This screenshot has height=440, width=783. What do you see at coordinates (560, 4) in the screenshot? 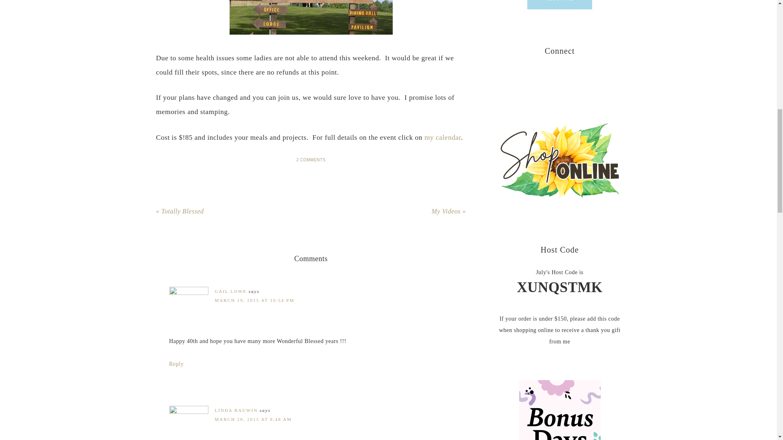
I see `ABOUT ME` at bounding box center [560, 4].